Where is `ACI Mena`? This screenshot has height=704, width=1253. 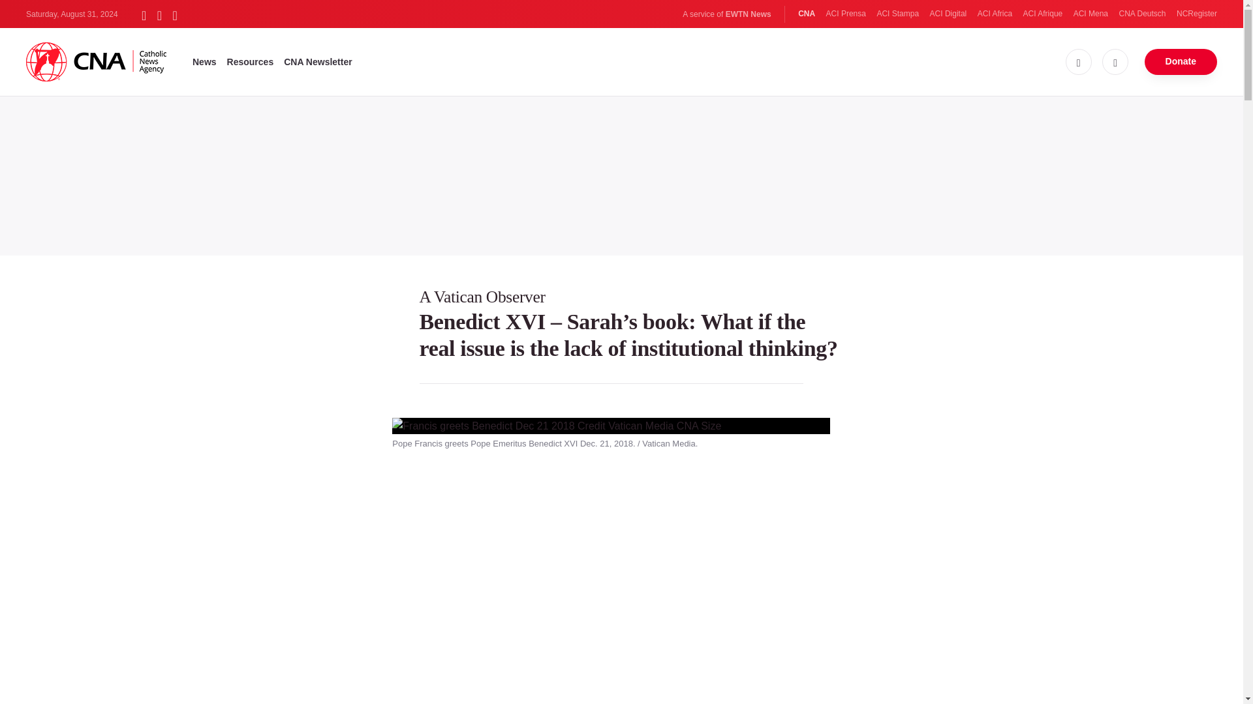 ACI Mena is located at coordinates (1091, 14).